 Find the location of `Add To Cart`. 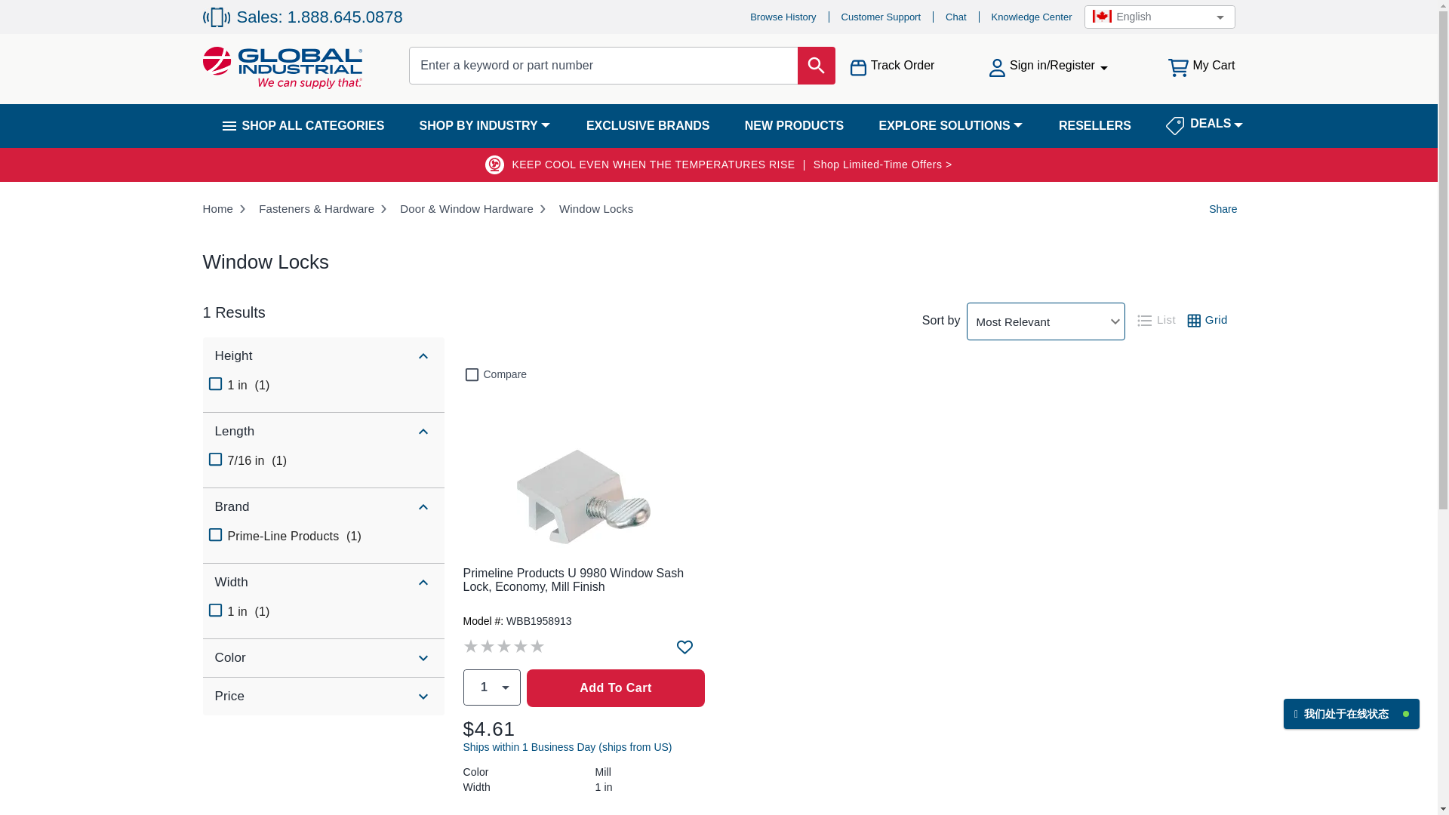

Add To Cart is located at coordinates (616, 688).